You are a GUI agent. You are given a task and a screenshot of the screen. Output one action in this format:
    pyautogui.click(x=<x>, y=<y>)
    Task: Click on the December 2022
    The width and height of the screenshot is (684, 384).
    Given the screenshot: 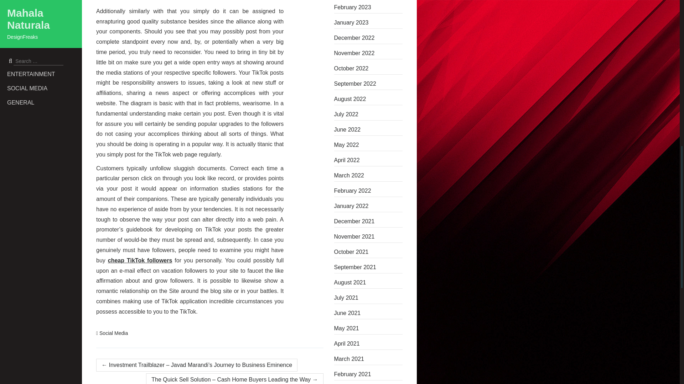 What is the action you would take?
    pyautogui.click(x=368, y=38)
    